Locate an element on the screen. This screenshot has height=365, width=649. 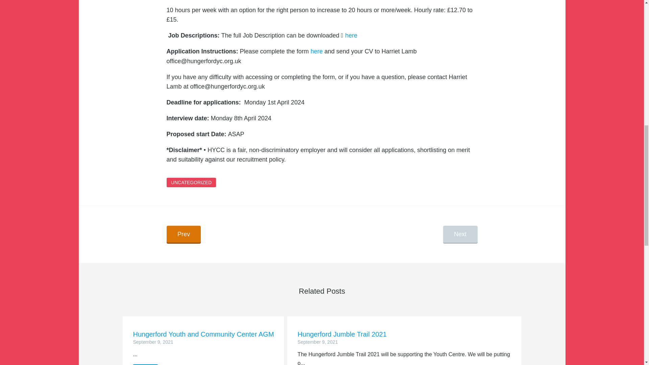
Hungerford Youth and Community Center AGM is located at coordinates (404, 337).